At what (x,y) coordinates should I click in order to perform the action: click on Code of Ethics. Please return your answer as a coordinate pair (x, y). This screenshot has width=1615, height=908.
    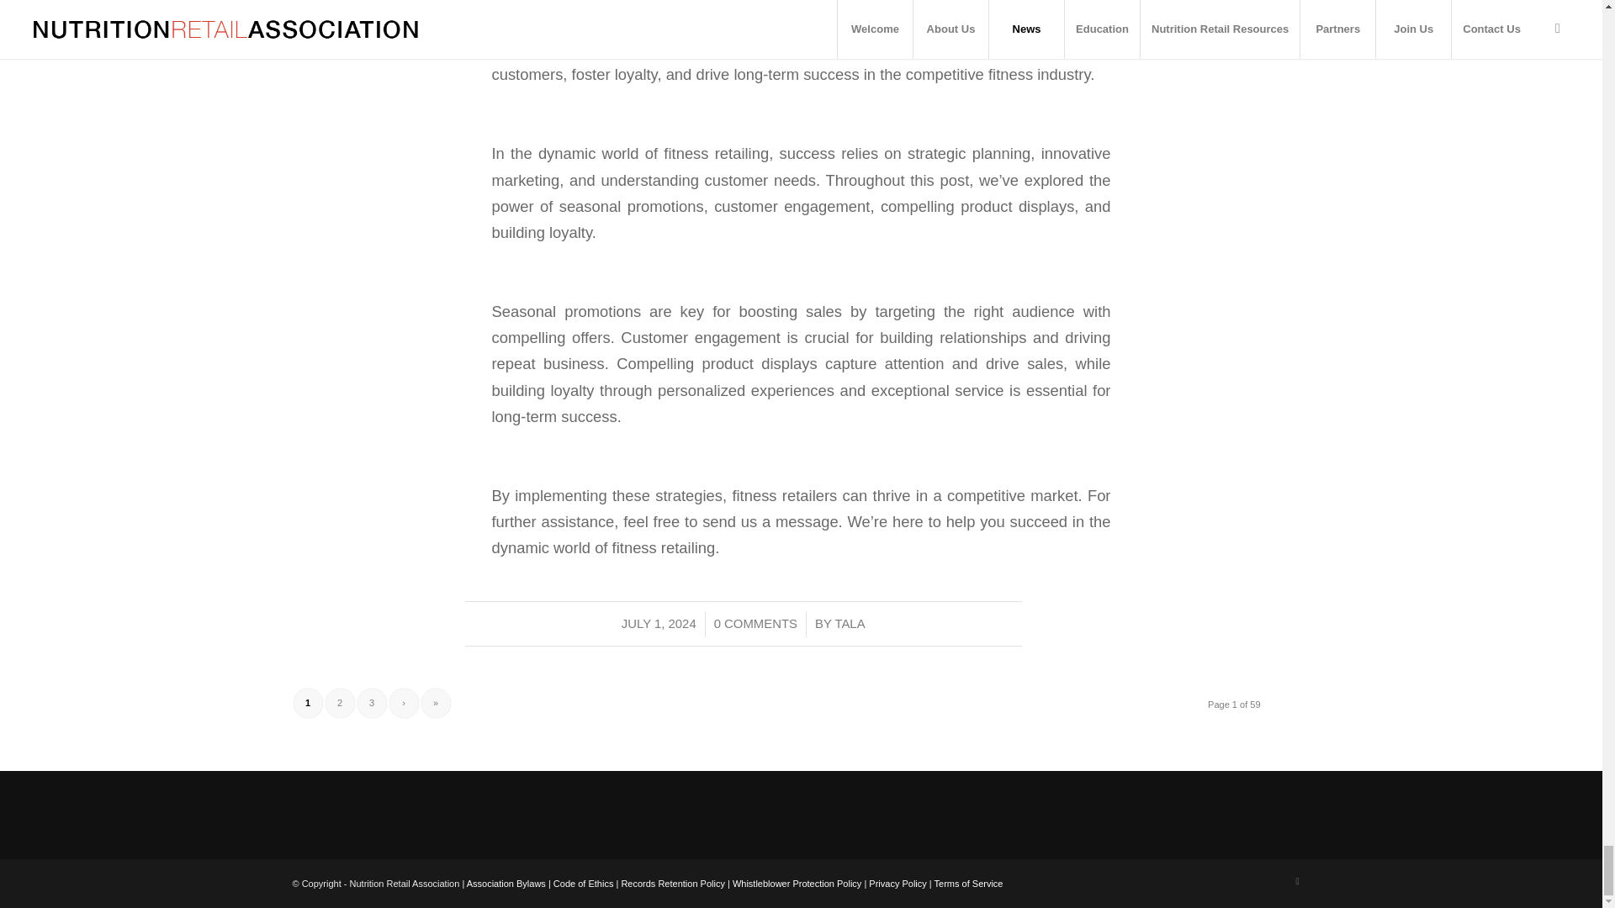
    Looking at the image, I should click on (584, 884).